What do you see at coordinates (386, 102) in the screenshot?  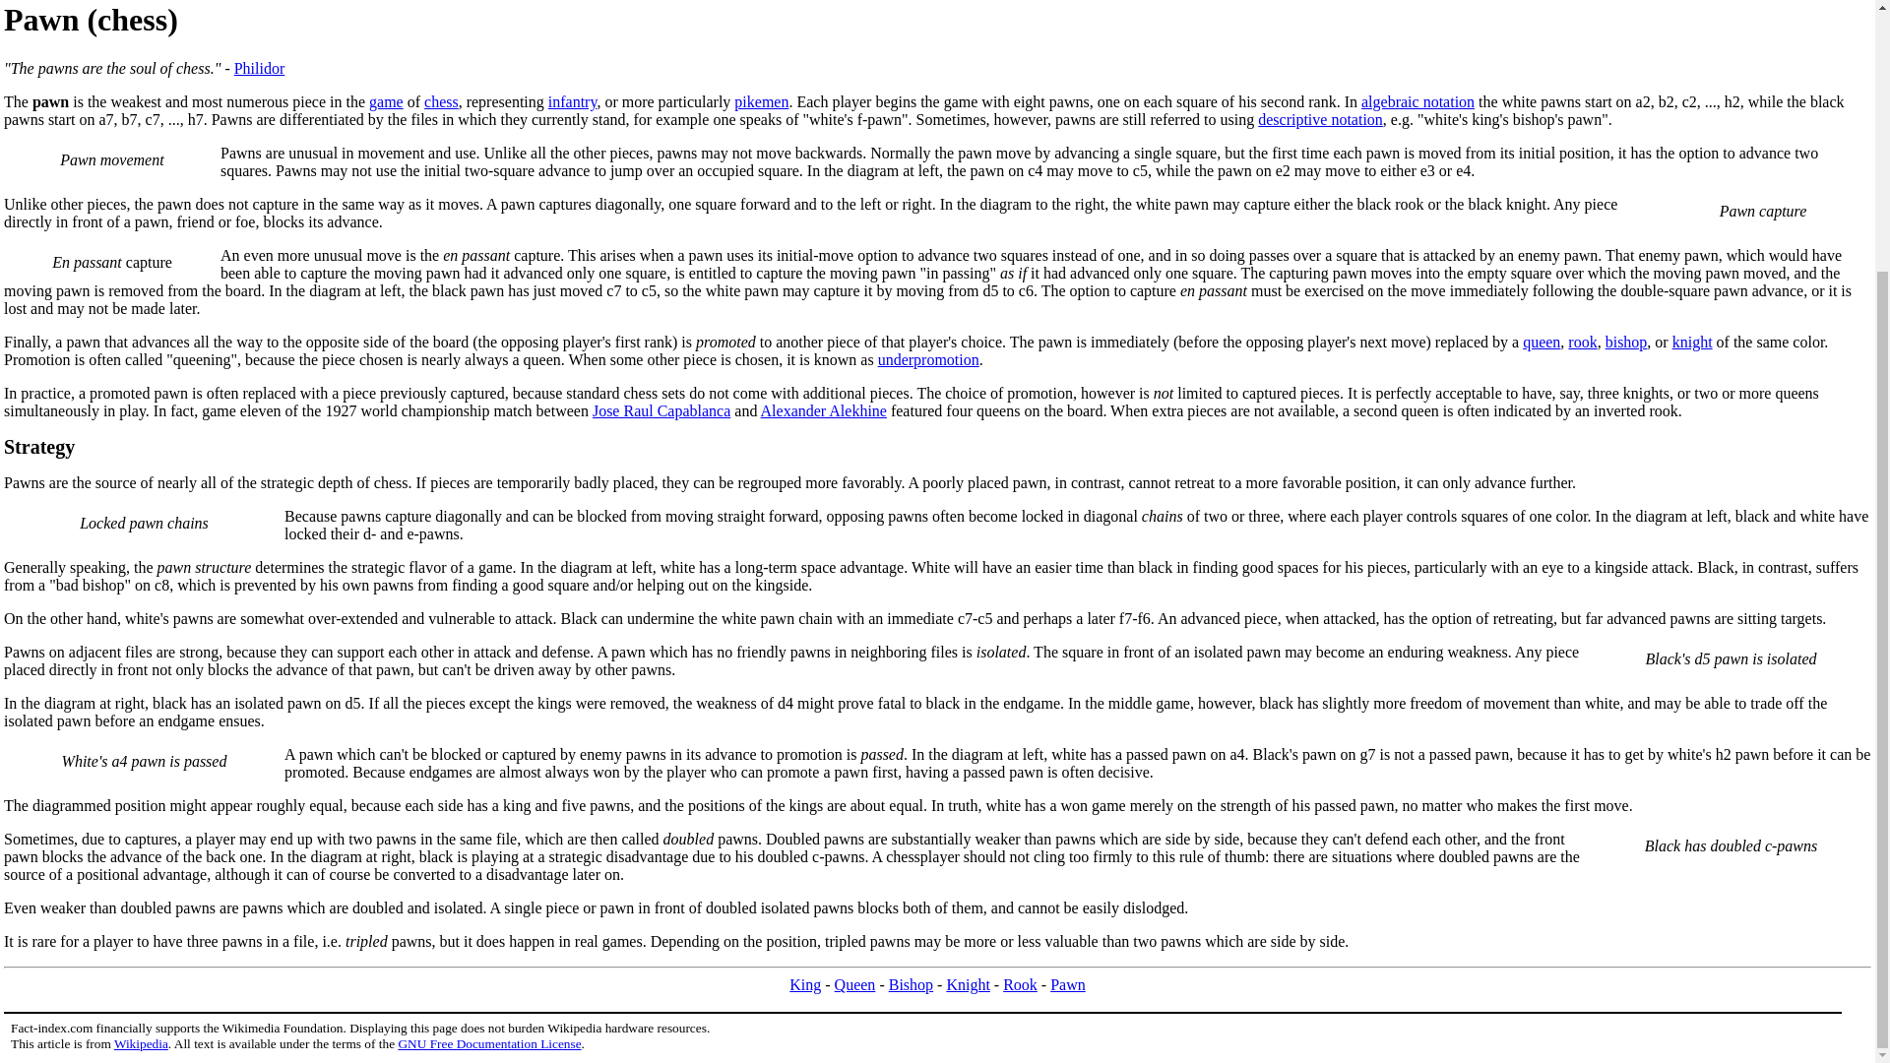 I see `Game` at bounding box center [386, 102].